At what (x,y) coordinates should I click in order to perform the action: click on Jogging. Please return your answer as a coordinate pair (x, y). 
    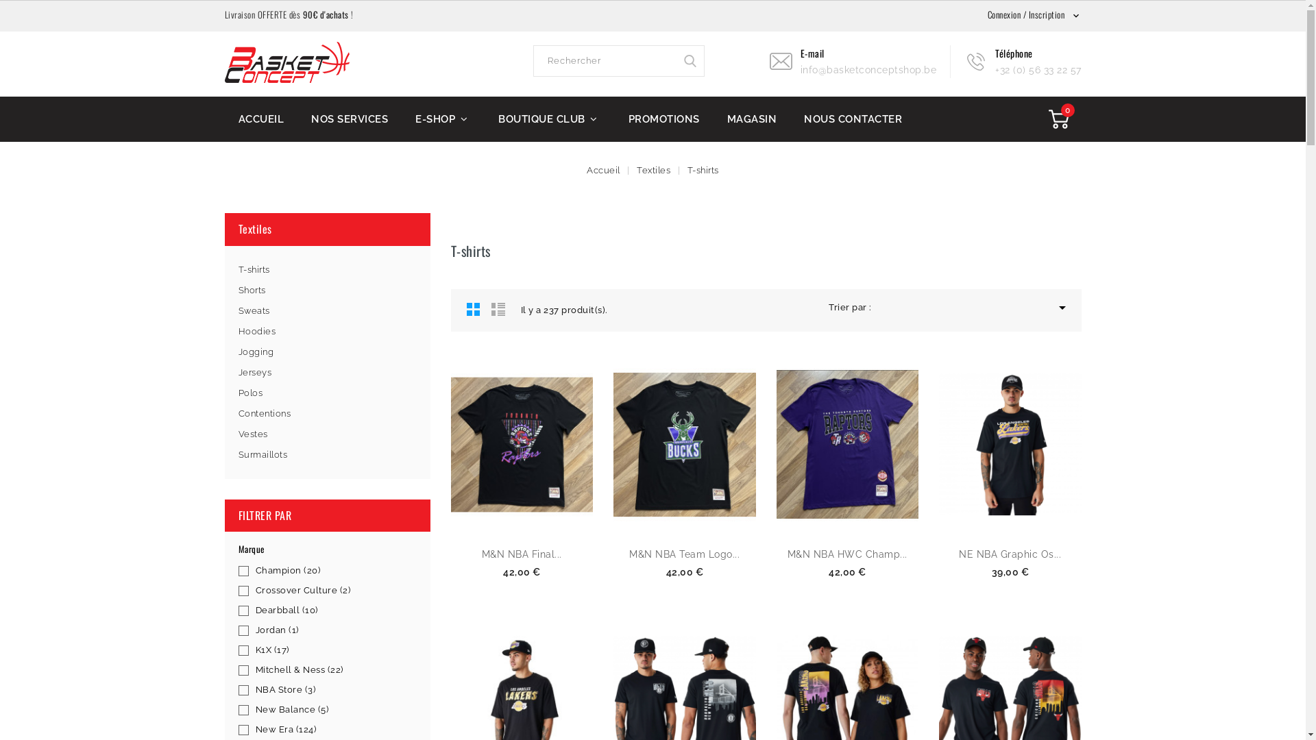
    Looking at the image, I should click on (328, 352).